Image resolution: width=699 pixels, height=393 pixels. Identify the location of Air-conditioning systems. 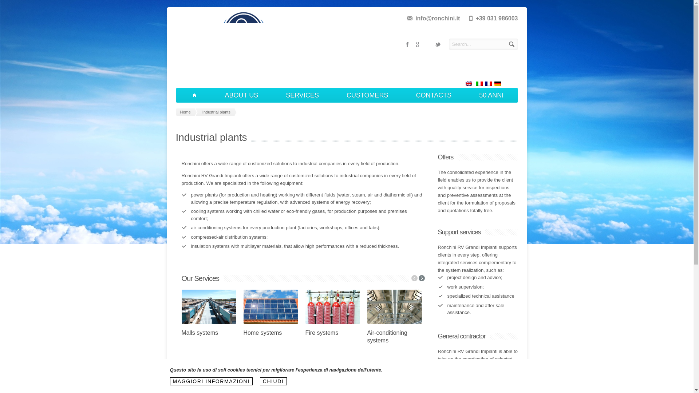
(387, 336).